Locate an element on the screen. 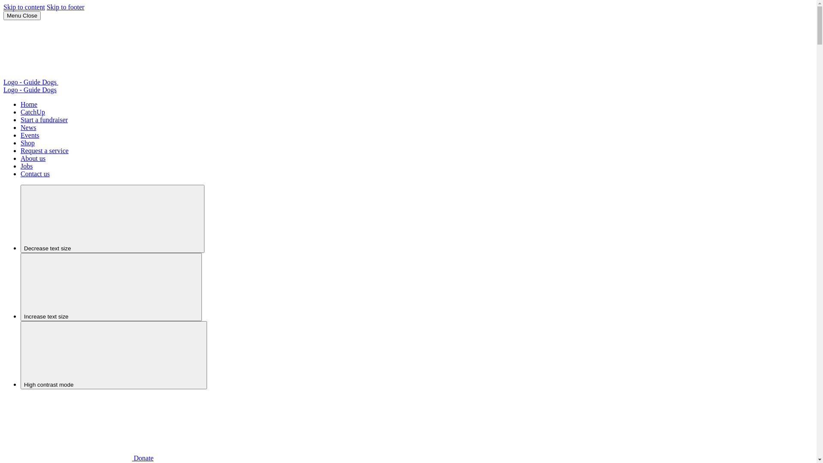 This screenshot has width=823, height=463. Contact us is located at coordinates (35, 174).